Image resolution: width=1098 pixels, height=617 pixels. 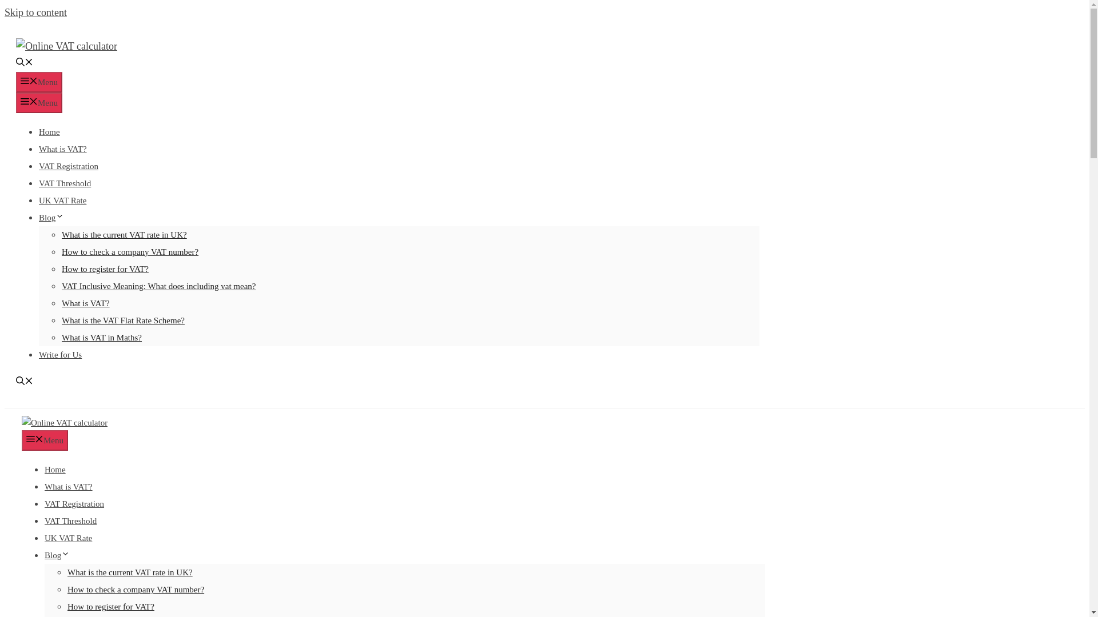 I want to click on UK VAT Rate, so click(x=69, y=538).